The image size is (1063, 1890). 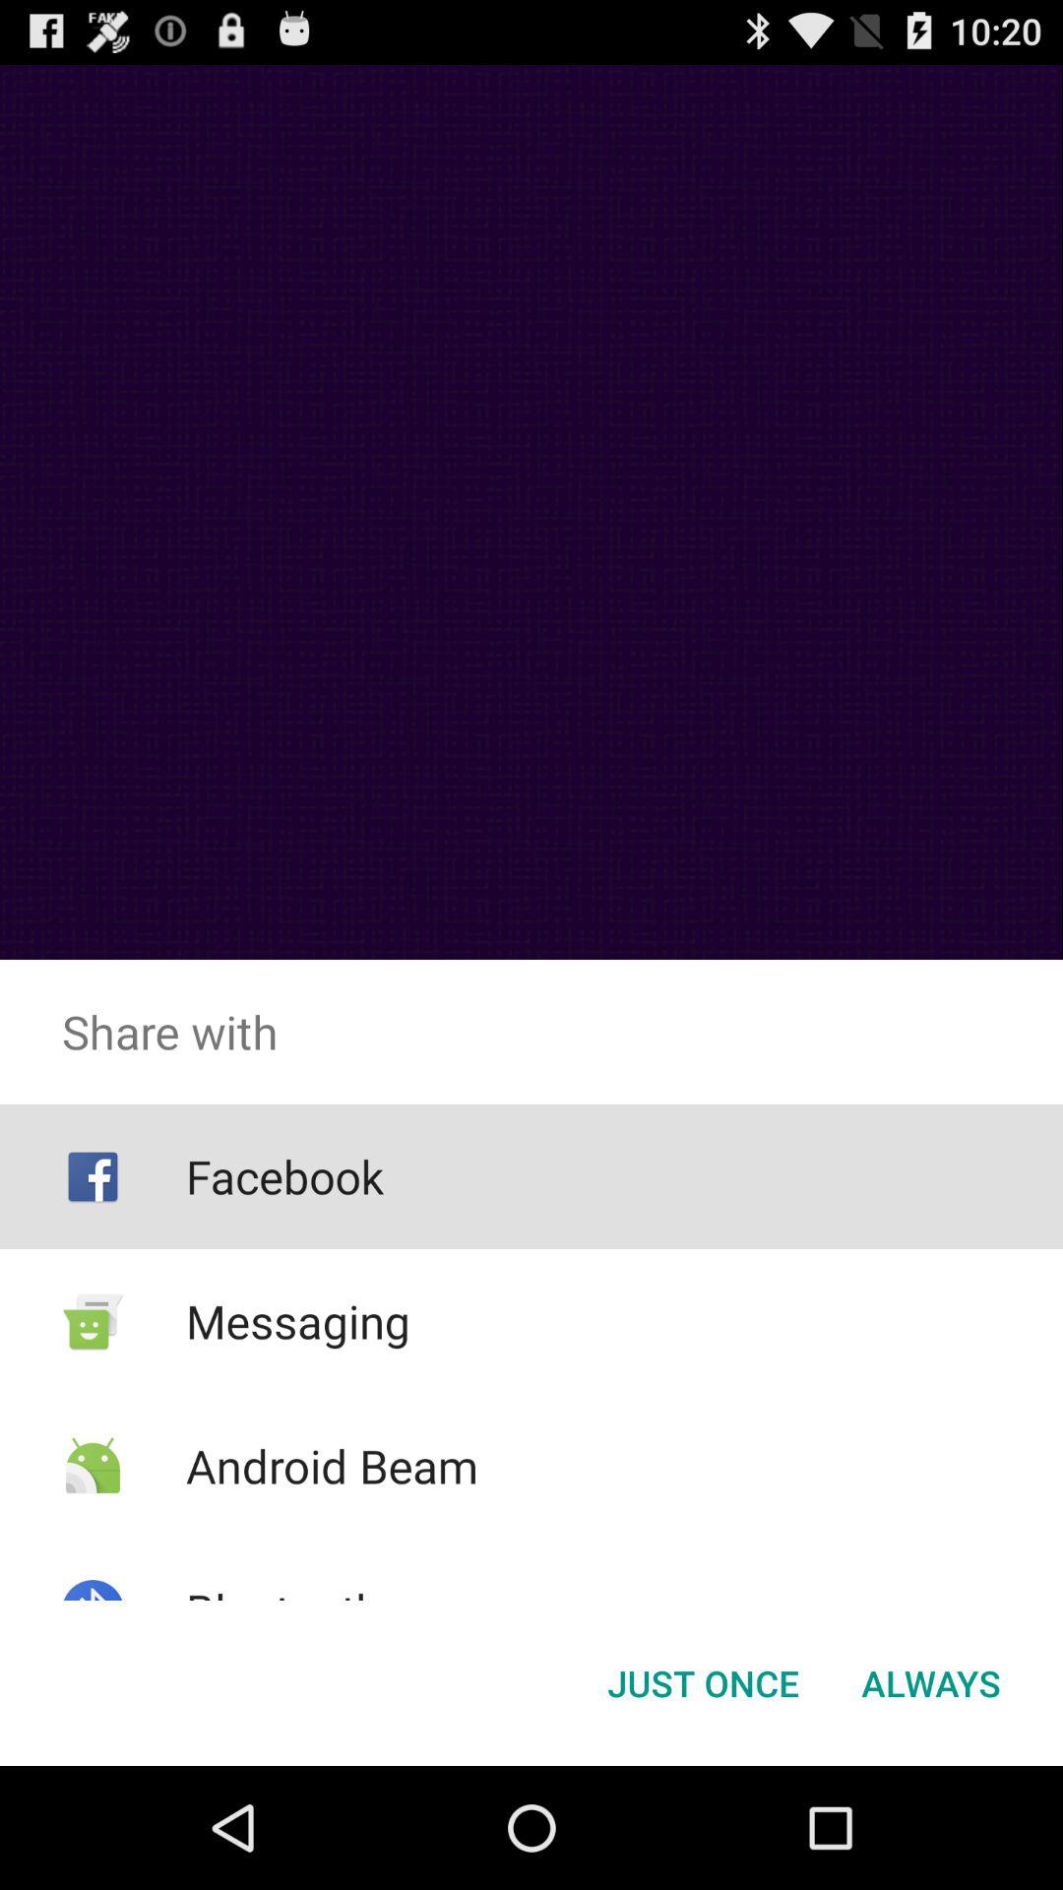 I want to click on turn on item to the left of the just once item, so click(x=282, y=1610).